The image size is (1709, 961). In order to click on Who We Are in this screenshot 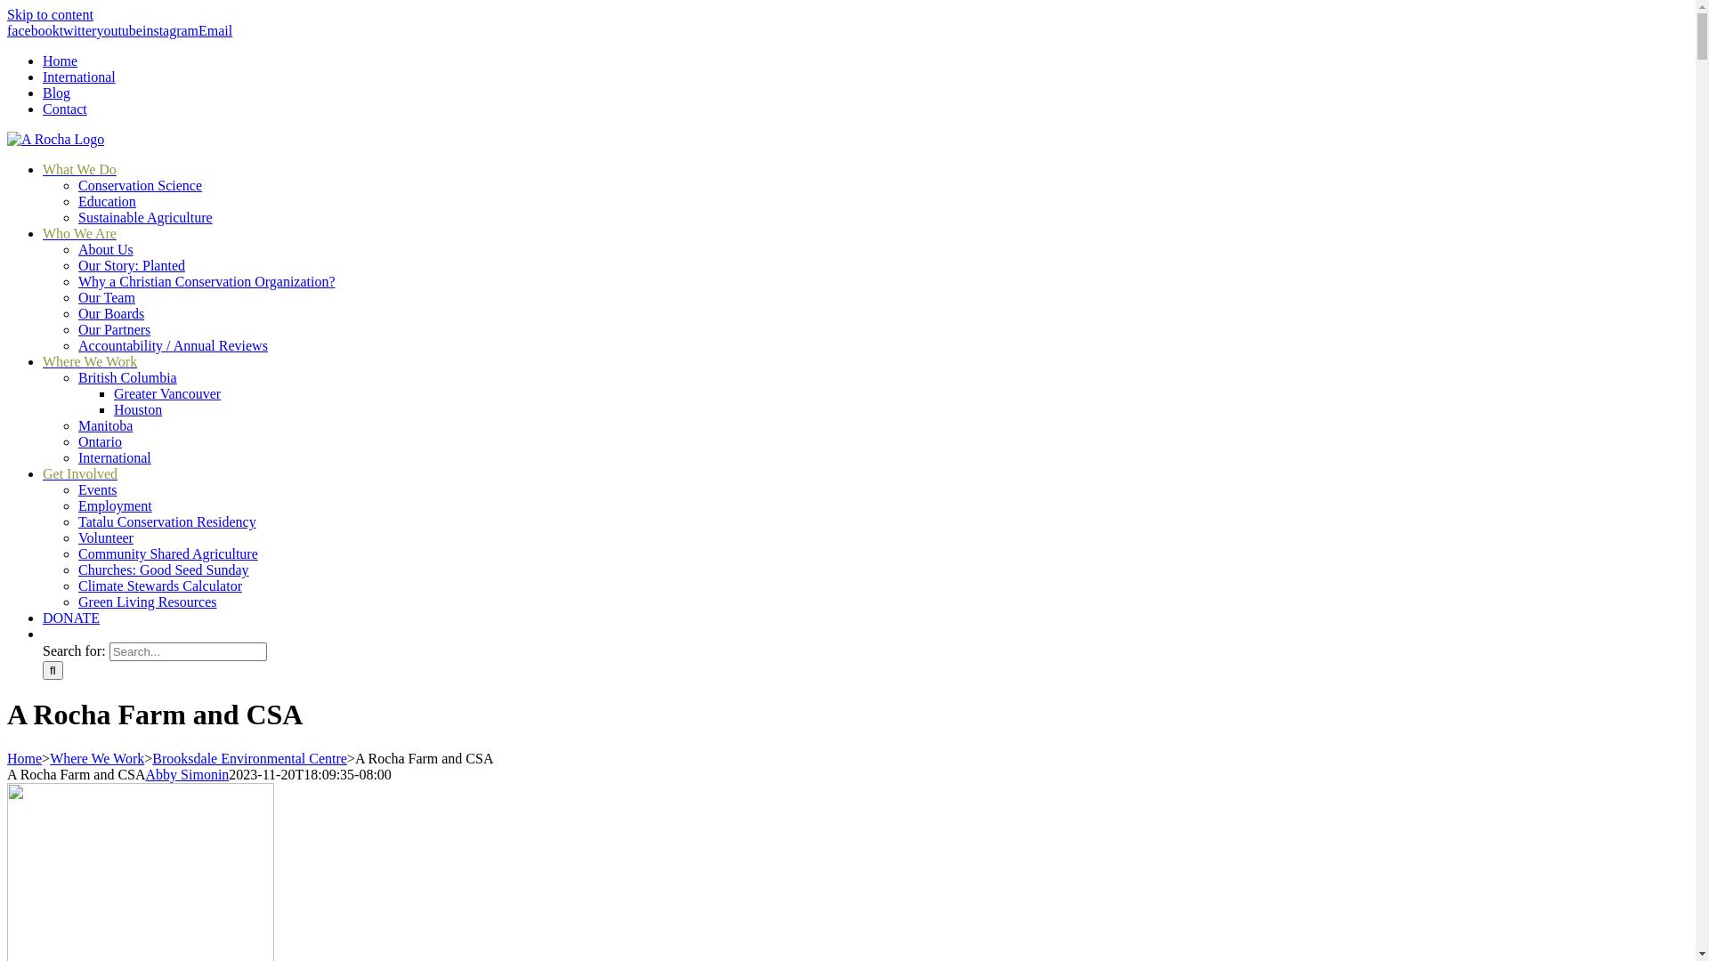, I will do `click(80, 233)`.